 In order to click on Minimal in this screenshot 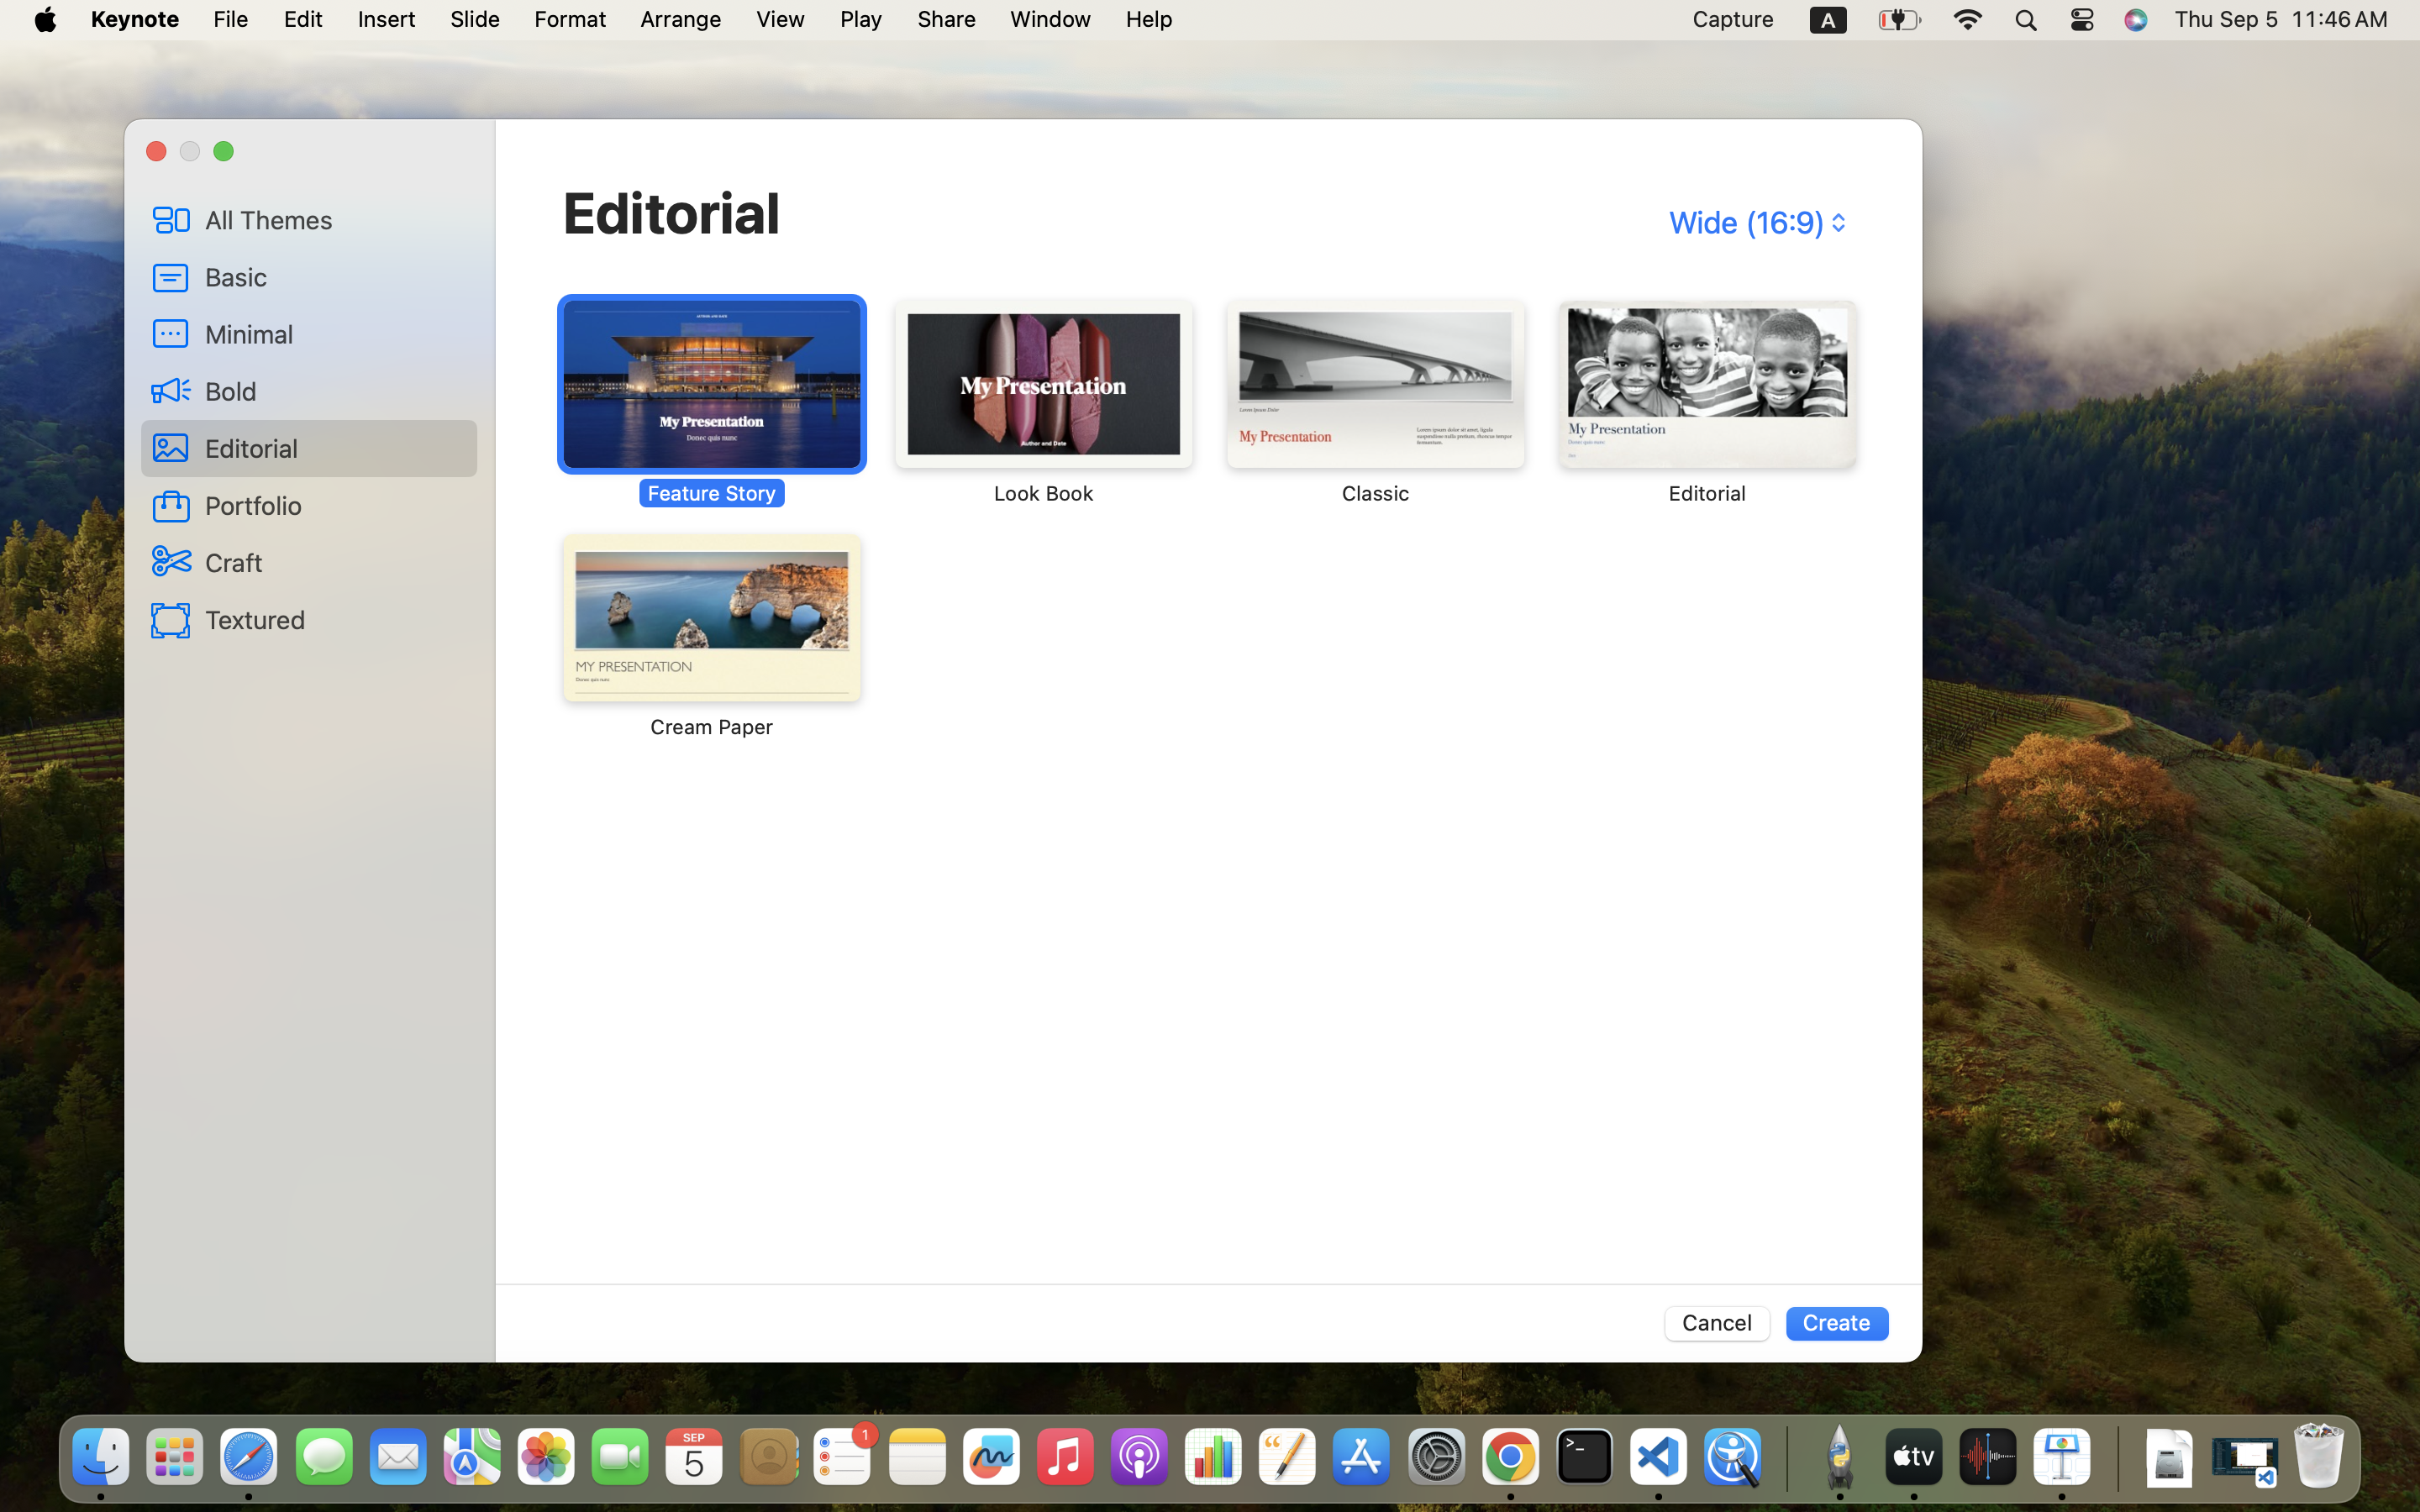, I will do `click(334, 333)`.